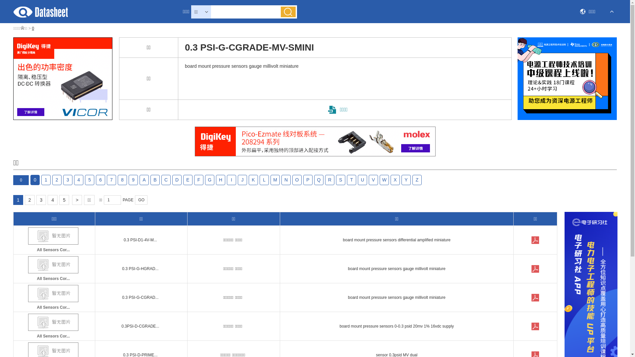  I want to click on A, so click(144, 180).